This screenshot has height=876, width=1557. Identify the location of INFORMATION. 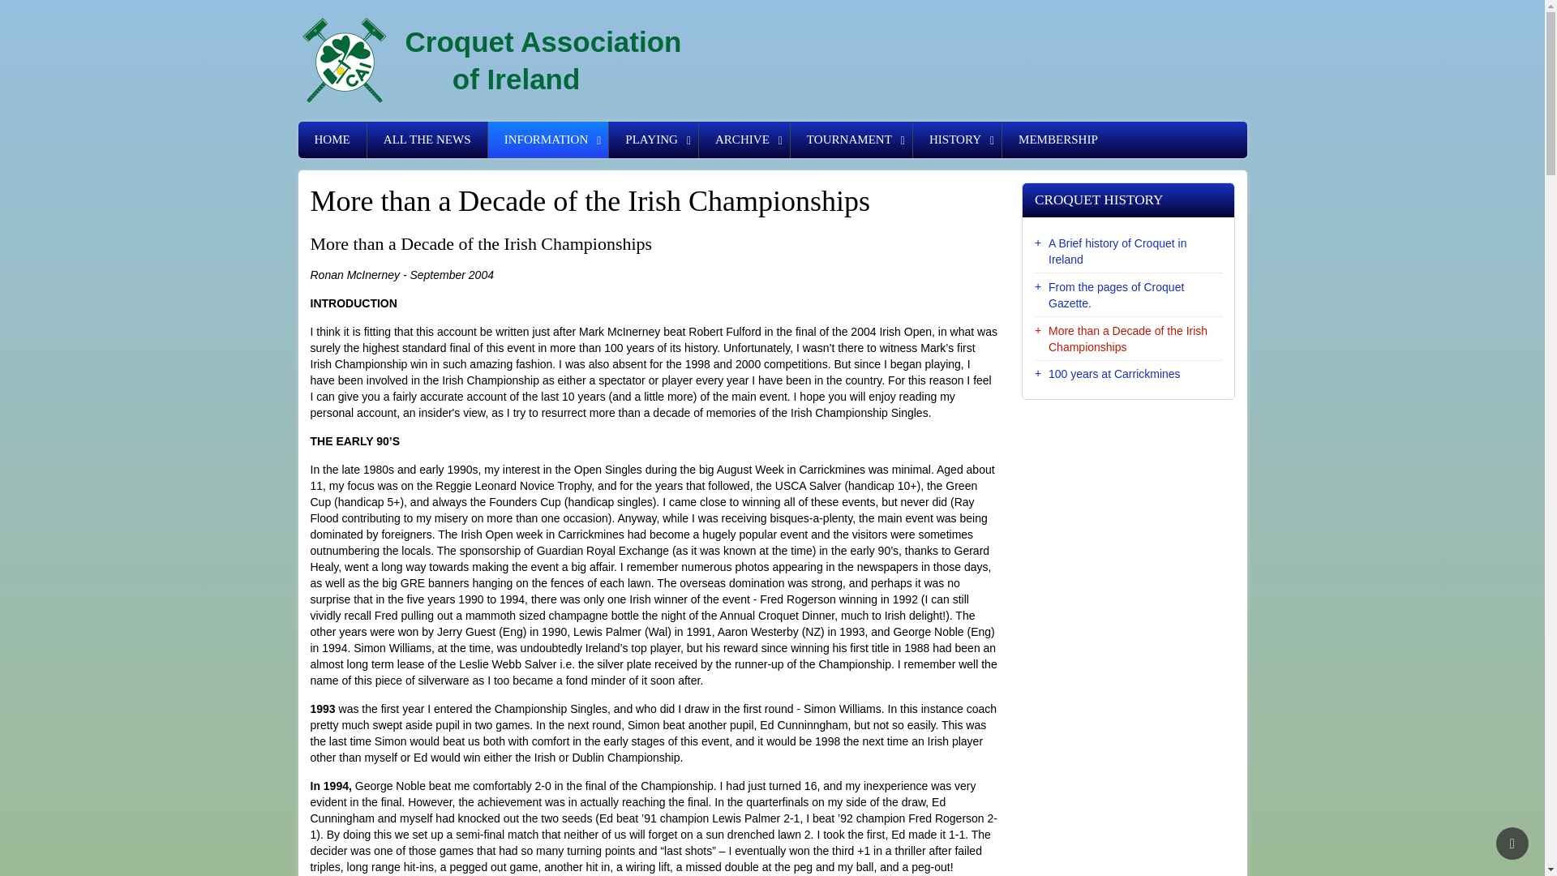
(744, 140).